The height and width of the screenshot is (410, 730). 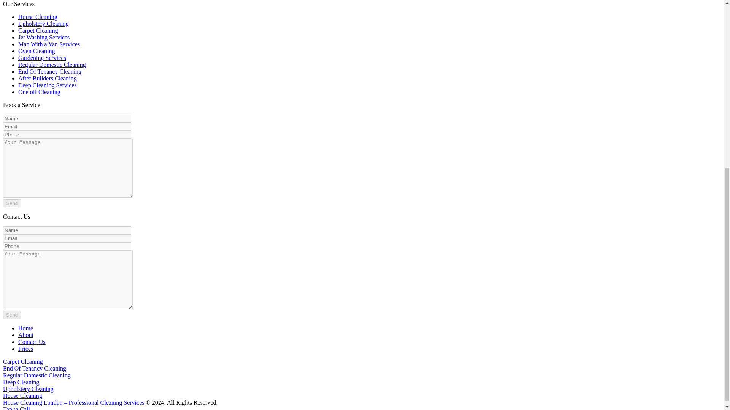 What do you see at coordinates (22, 361) in the screenshot?
I see `Carpet Cleaning` at bounding box center [22, 361].